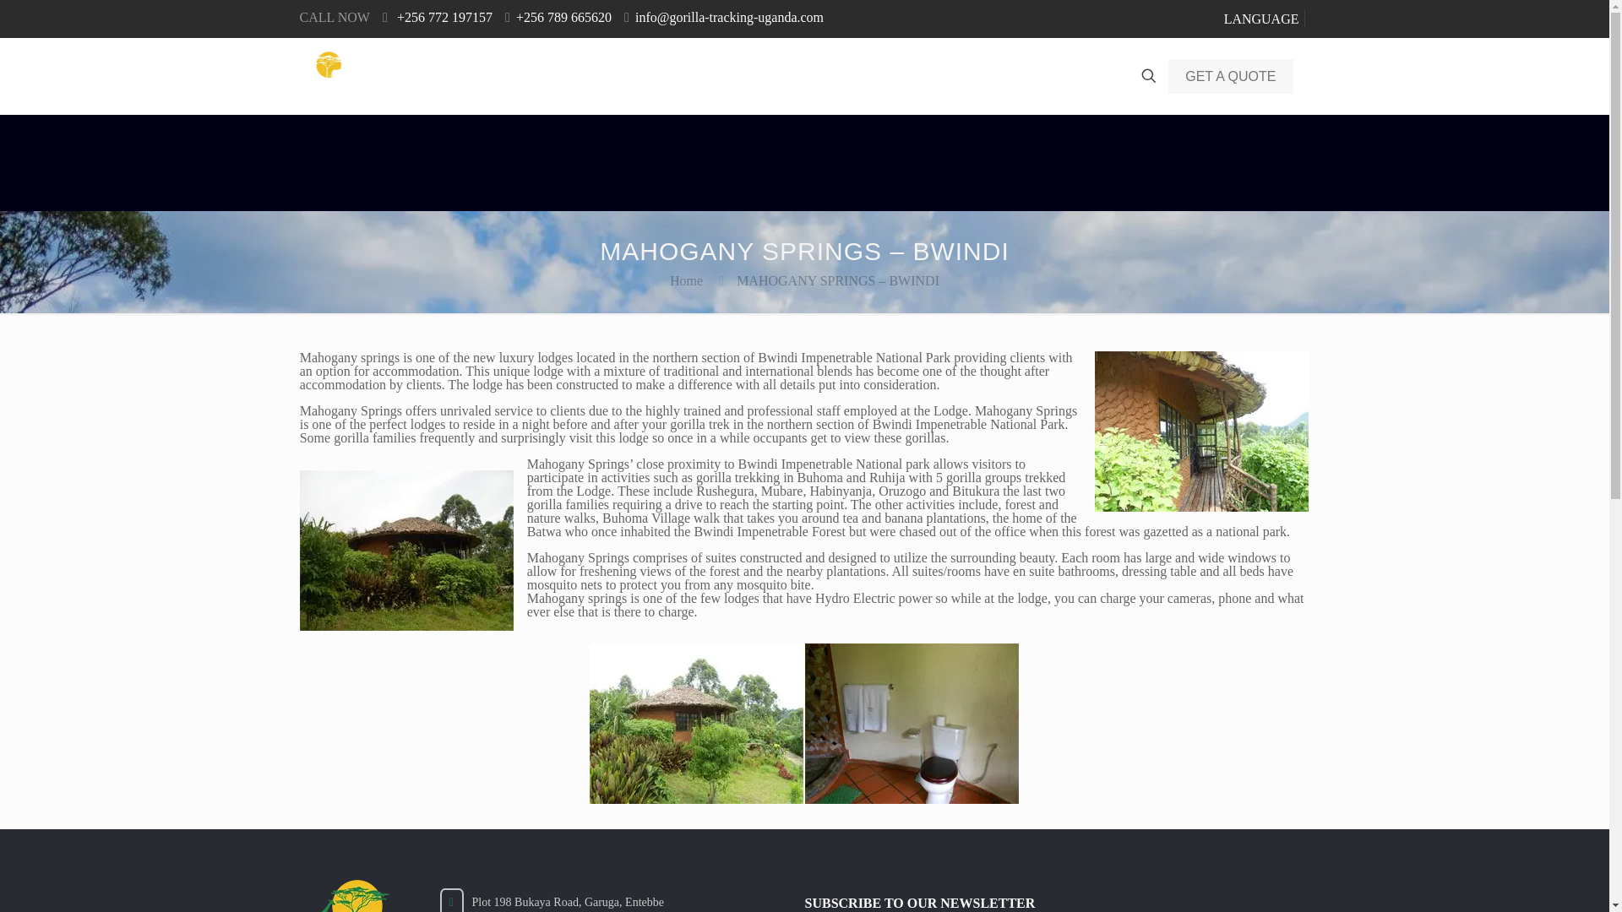  What do you see at coordinates (1261, 19) in the screenshot?
I see `LANGUAGE` at bounding box center [1261, 19].